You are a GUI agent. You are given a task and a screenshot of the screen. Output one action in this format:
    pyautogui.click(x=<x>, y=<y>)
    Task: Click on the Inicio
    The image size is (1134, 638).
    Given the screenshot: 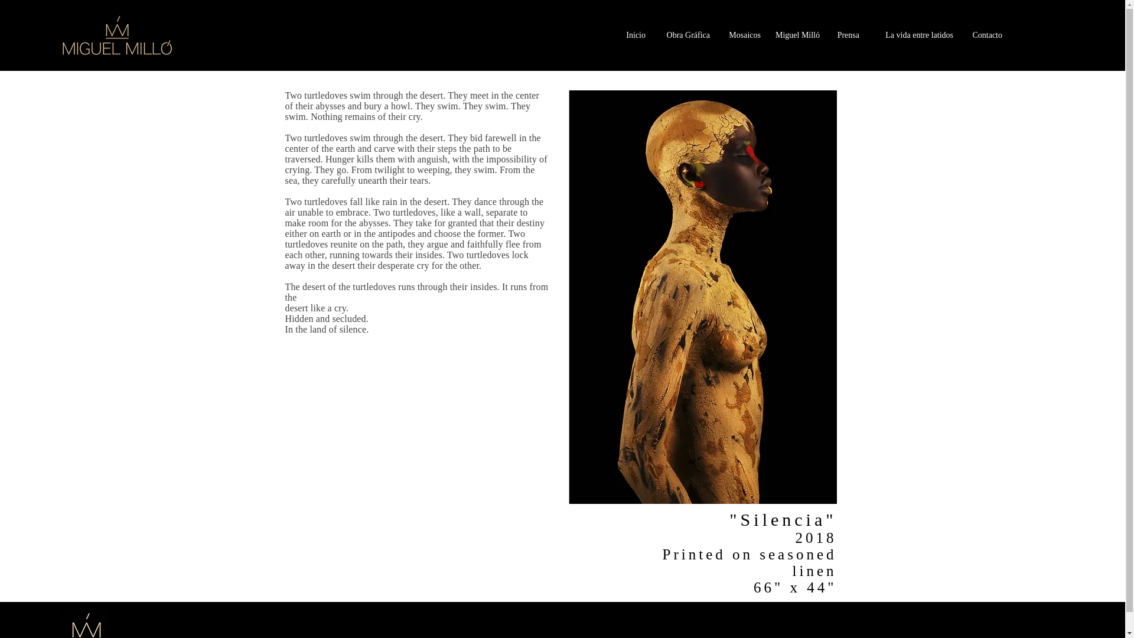 What is the action you would take?
    pyautogui.click(x=635, y=35)
    